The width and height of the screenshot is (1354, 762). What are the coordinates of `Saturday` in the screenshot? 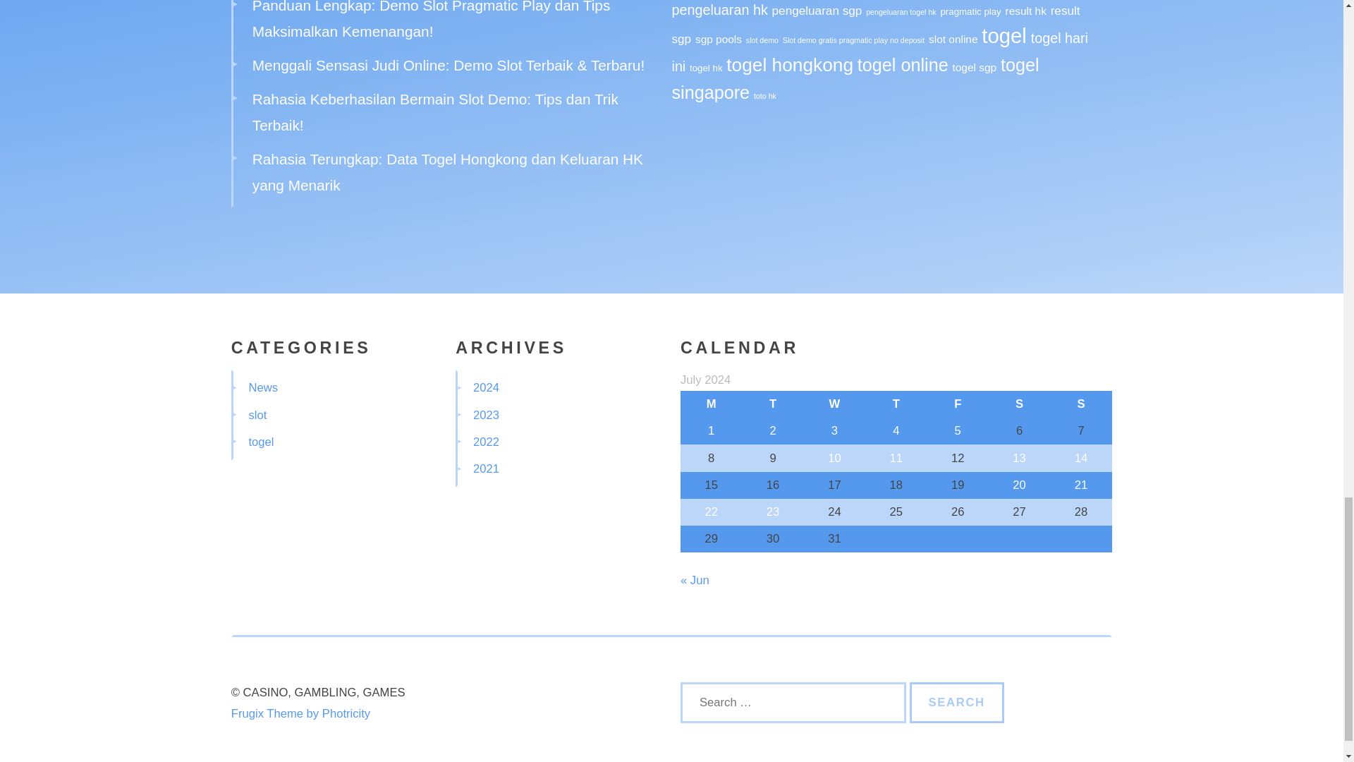 It's located at (1019, 404).